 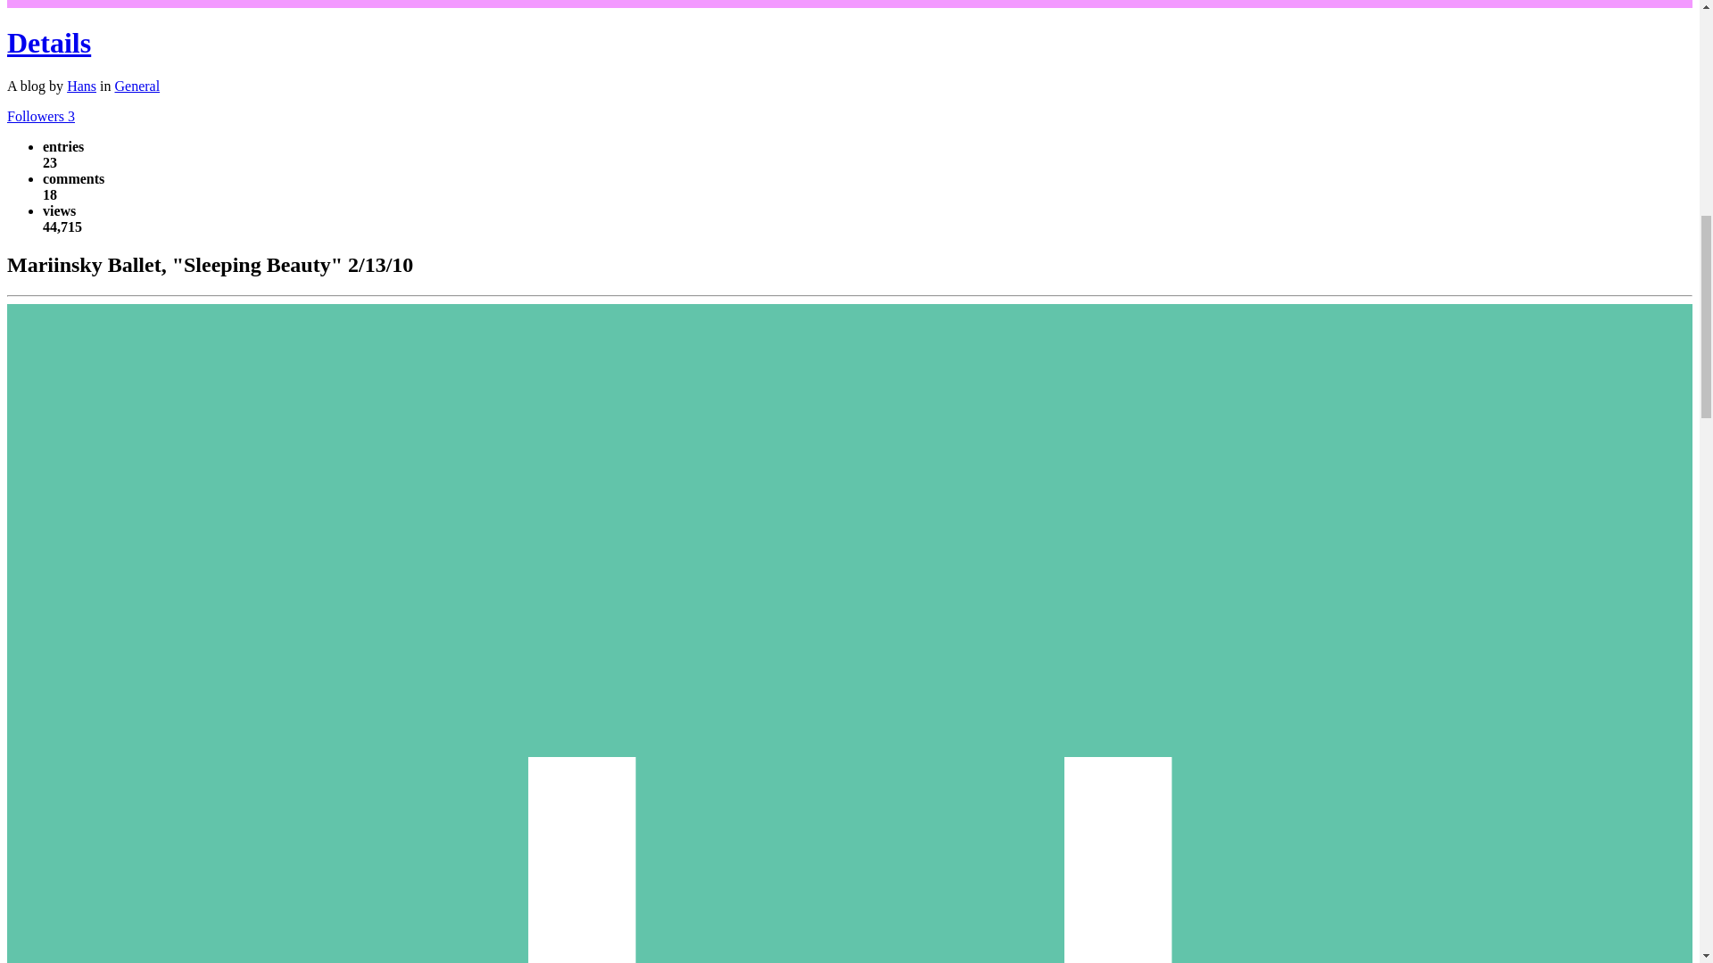 What do you see at coordinates (41, 116) in the screenshot?
I see `Followers 3` at bounding box center [41, 116].